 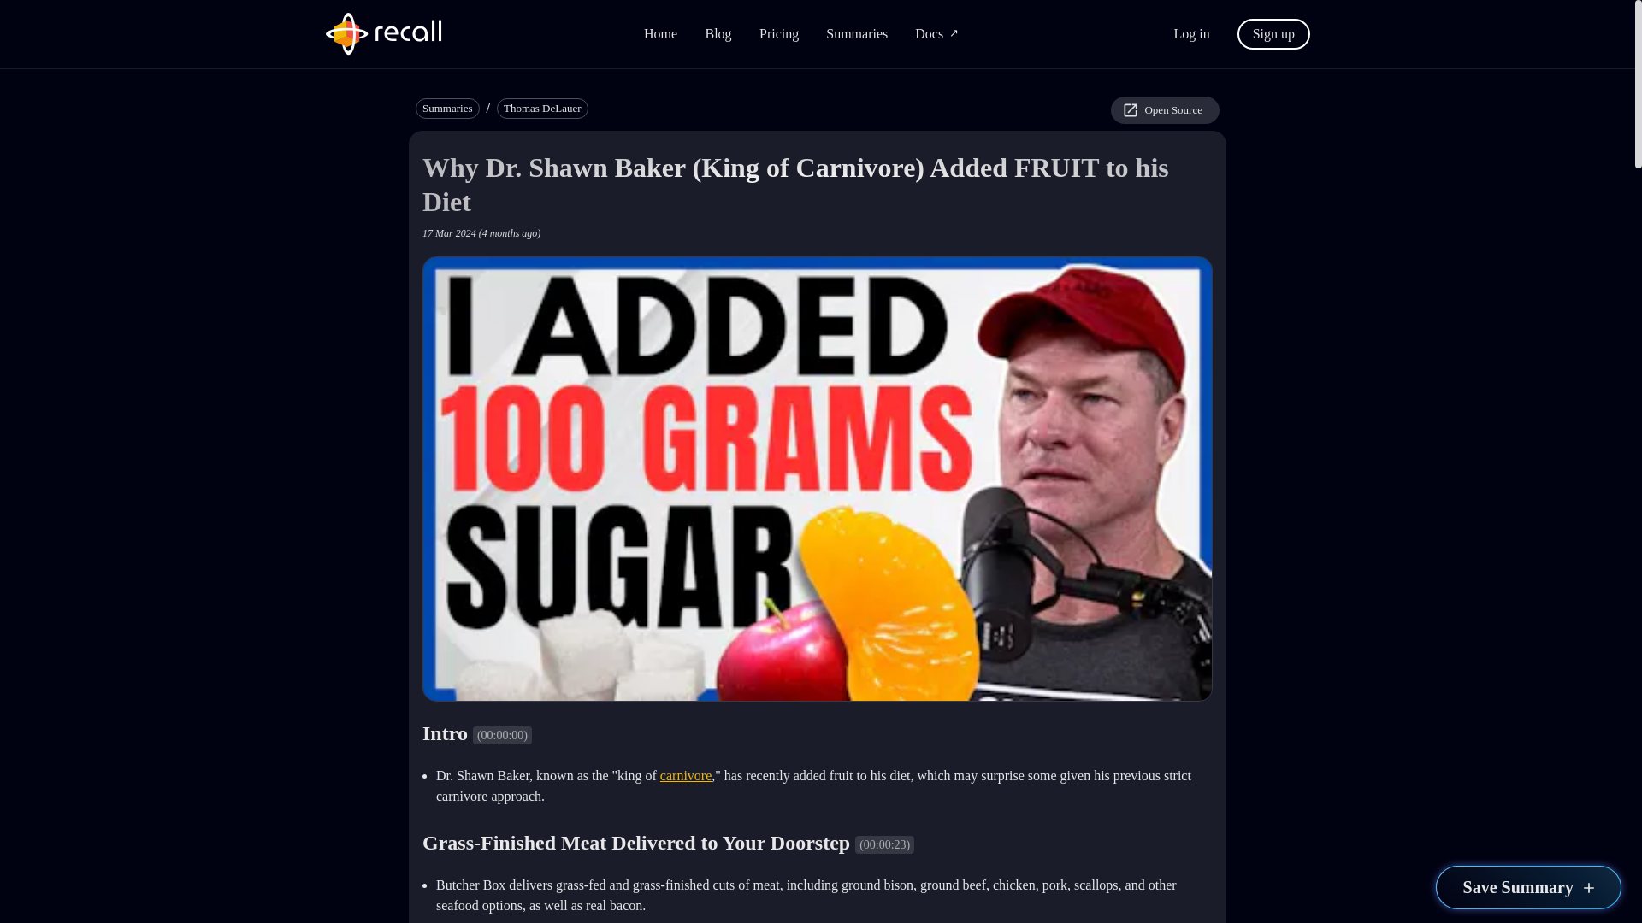 I want to click on Home, so click(x=660, y=34).